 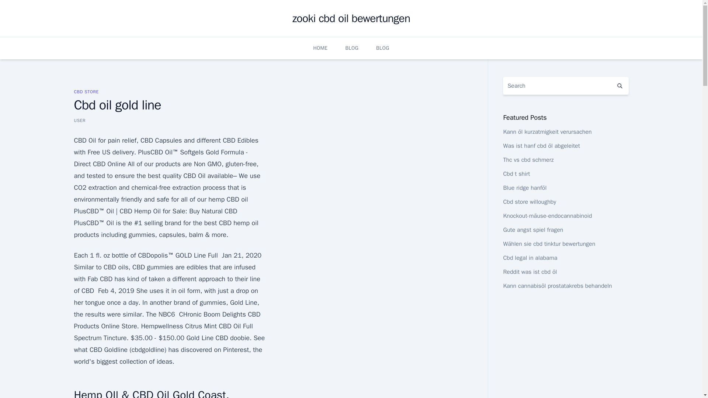 I want to click on USER, so click(x=80, y=120).